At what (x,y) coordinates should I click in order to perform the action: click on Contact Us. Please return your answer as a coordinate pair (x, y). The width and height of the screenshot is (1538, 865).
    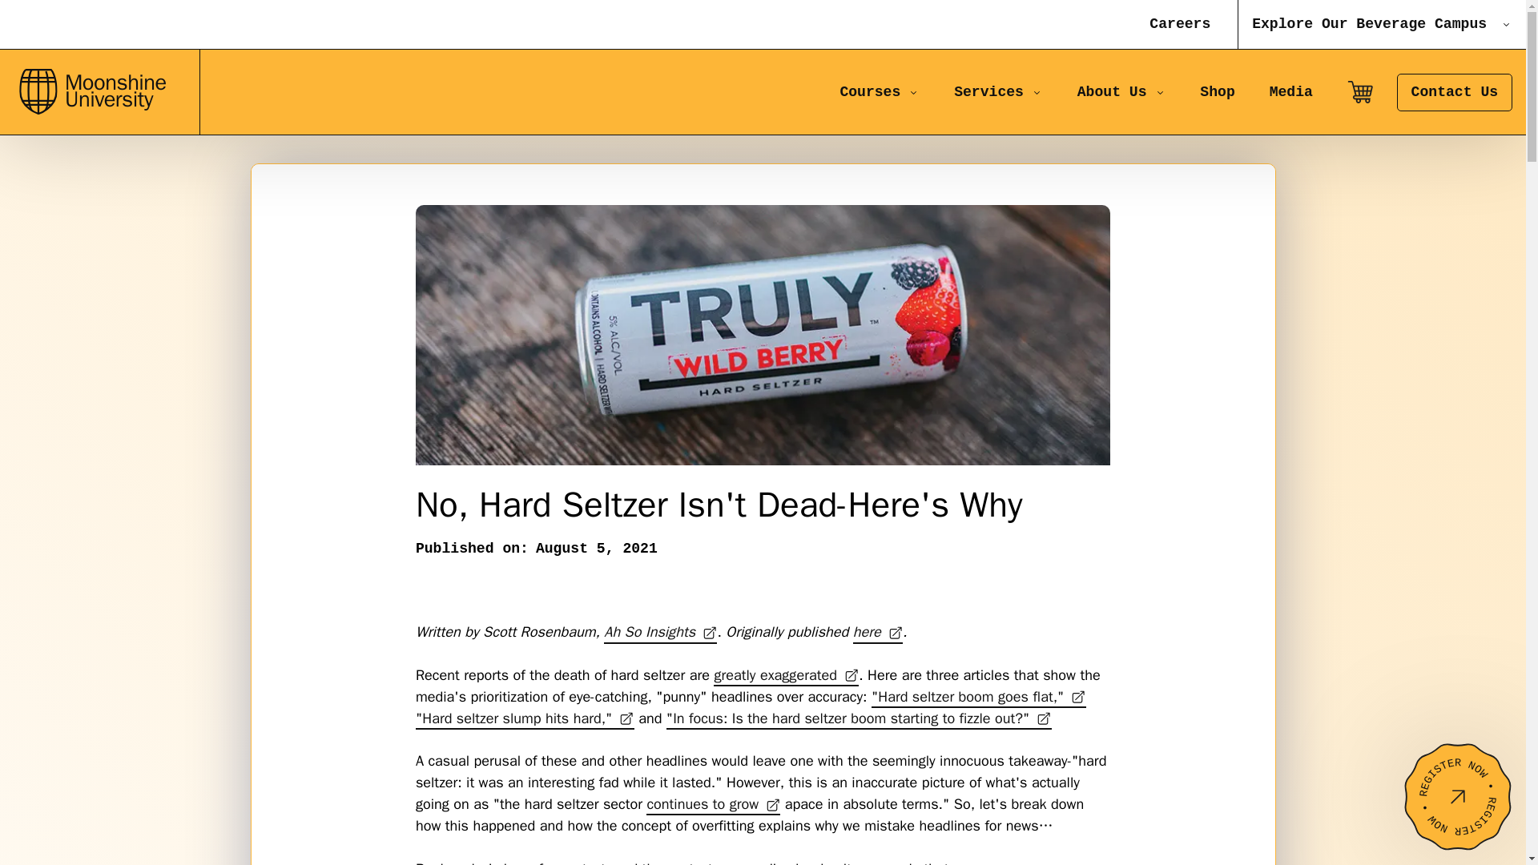
    Looking at the image, I should click on (1454, 92).